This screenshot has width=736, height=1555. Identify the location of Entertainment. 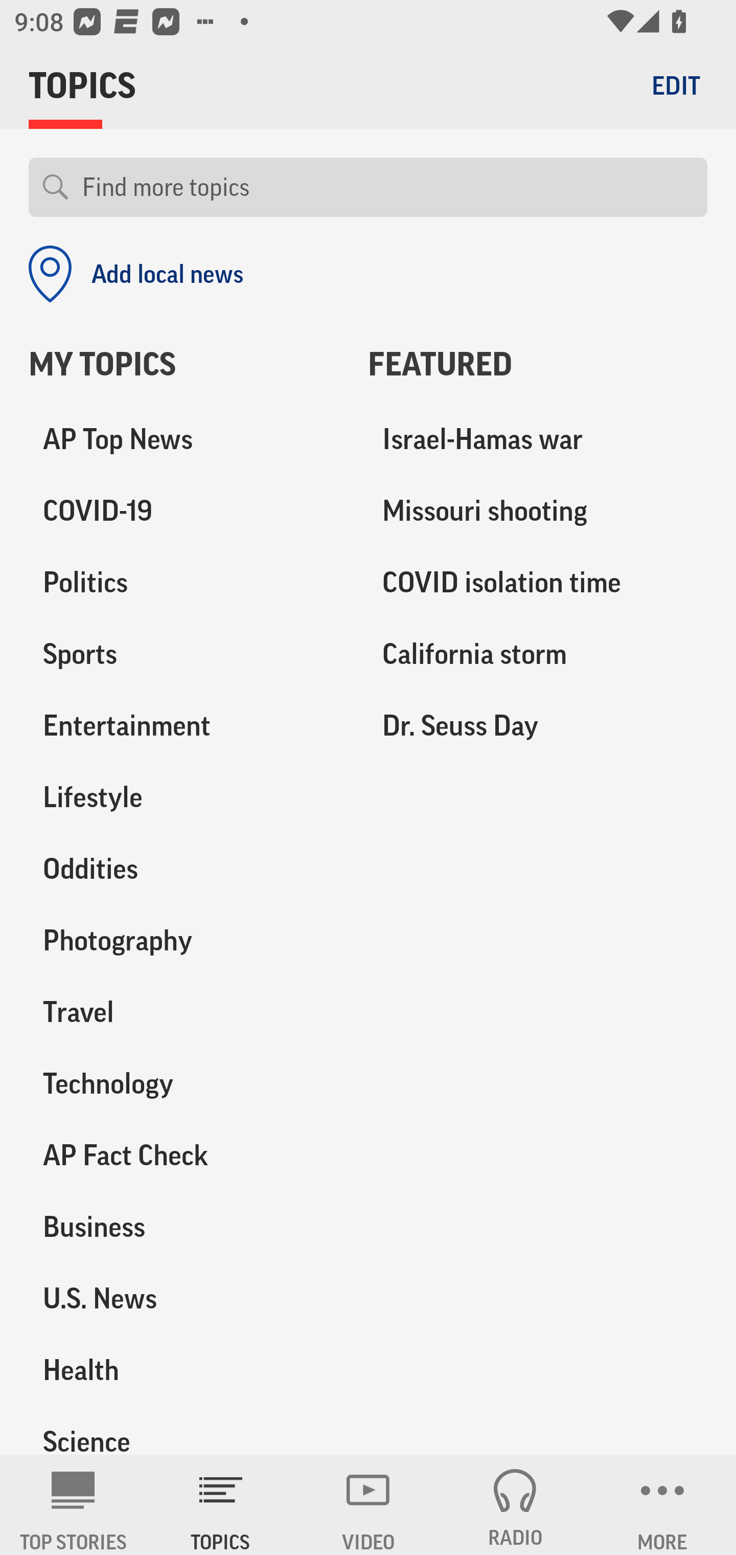
(184, 726).